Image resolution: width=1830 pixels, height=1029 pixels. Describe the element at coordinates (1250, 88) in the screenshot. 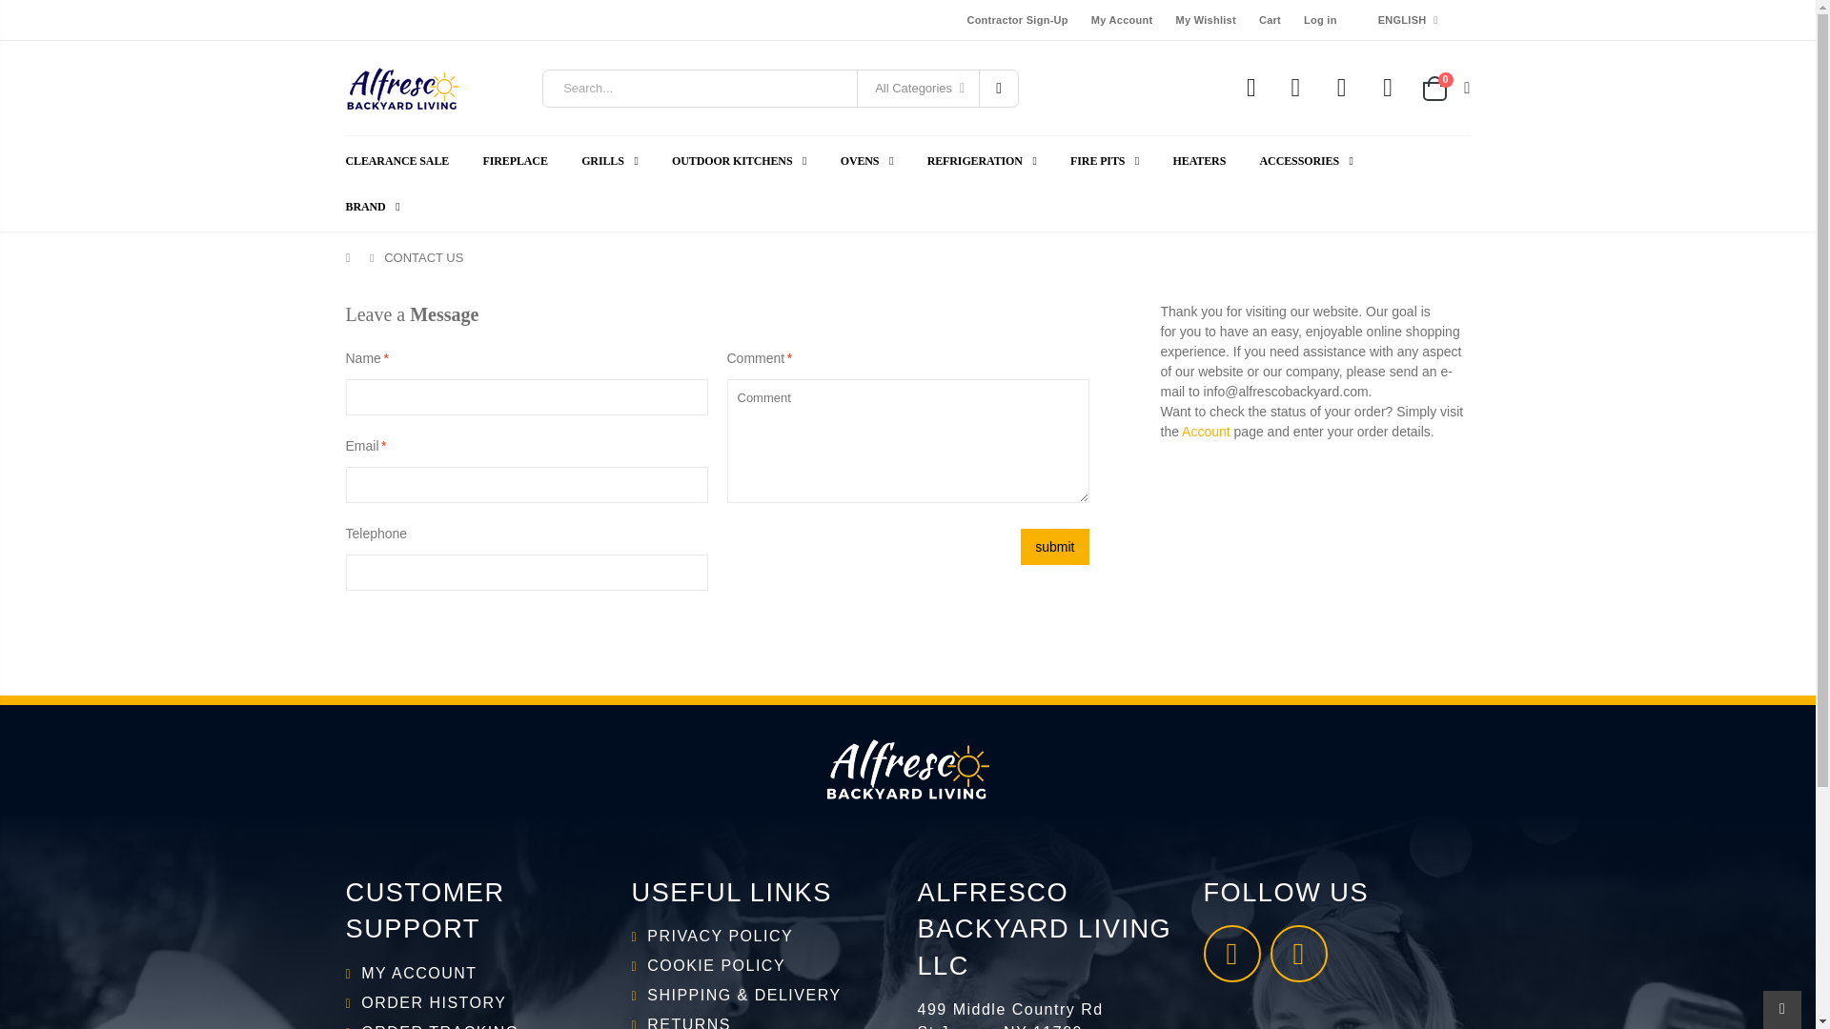

I see `Alfresco Backyard Living` at that location.